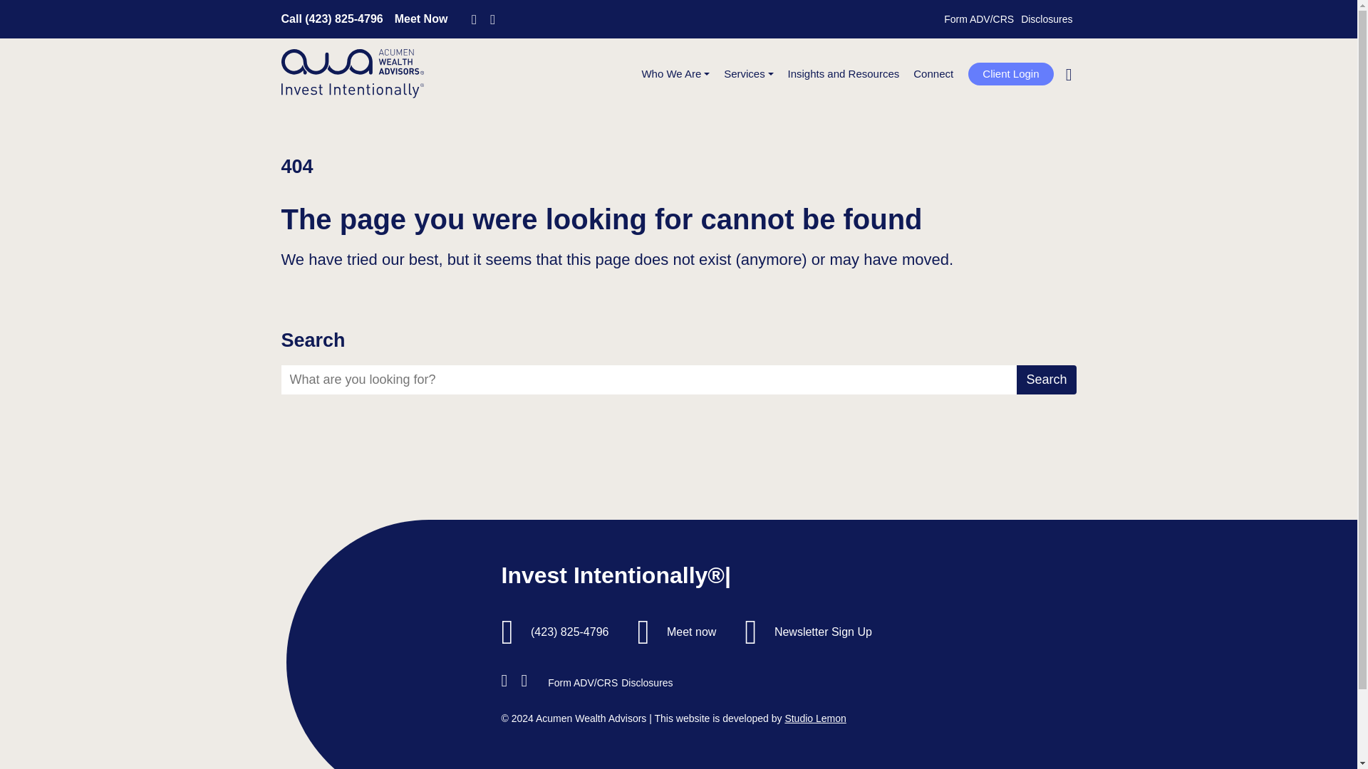  What do you see at coordinates (844, 74) in the screenshot?
I see `Insights and Resources` at bounding box center [844, 74].